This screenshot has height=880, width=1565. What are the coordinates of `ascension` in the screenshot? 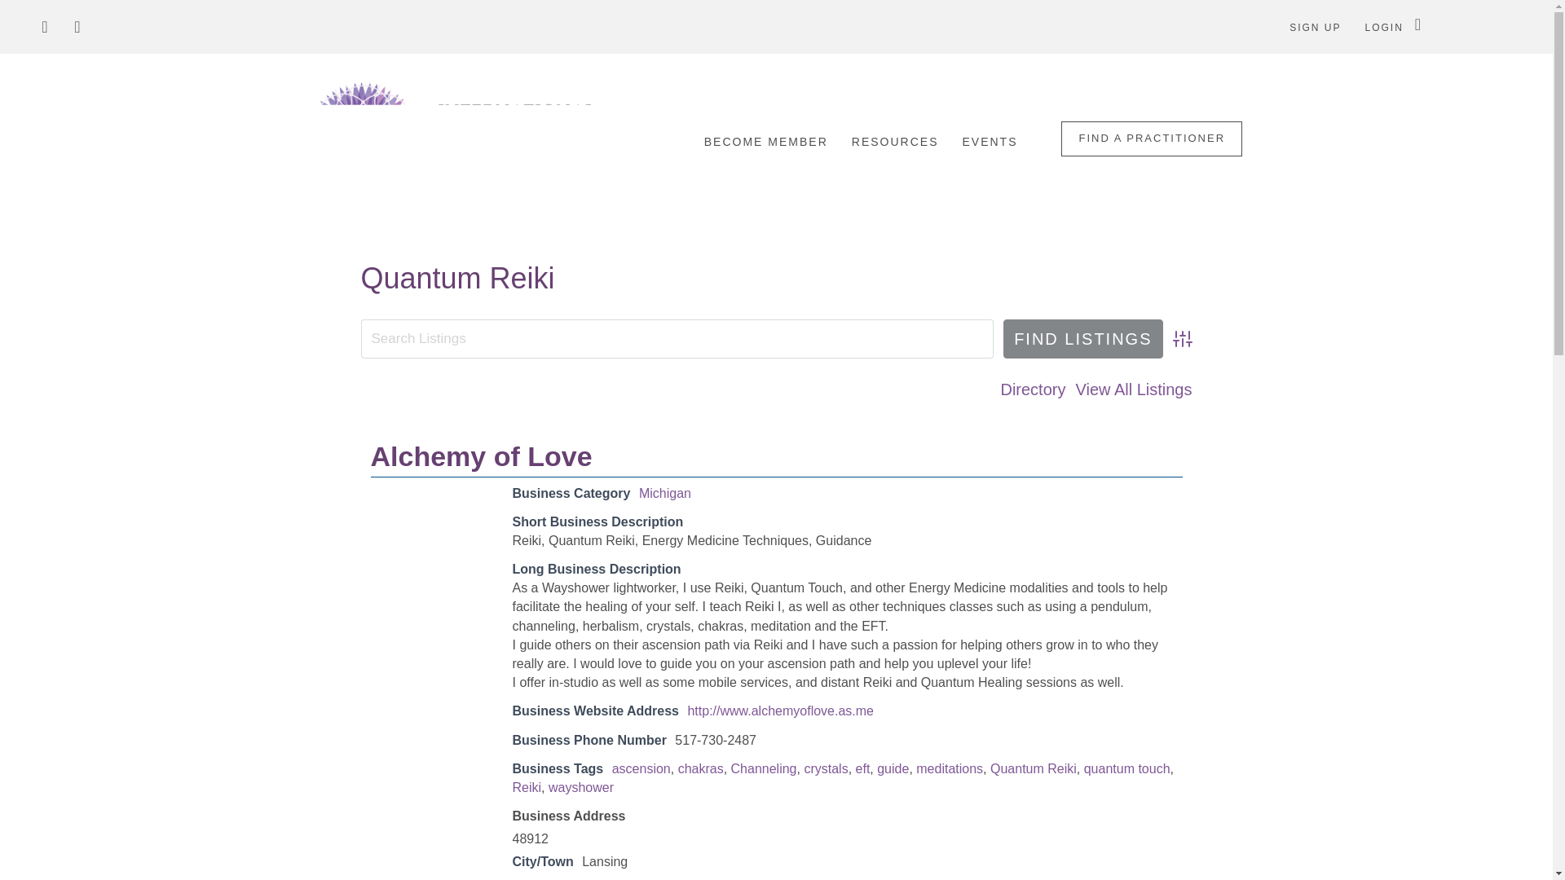 It's located at (641, 768).